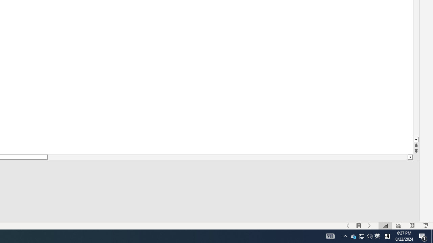  I want to click on User Promoted Notification Area, so click(423, 236).